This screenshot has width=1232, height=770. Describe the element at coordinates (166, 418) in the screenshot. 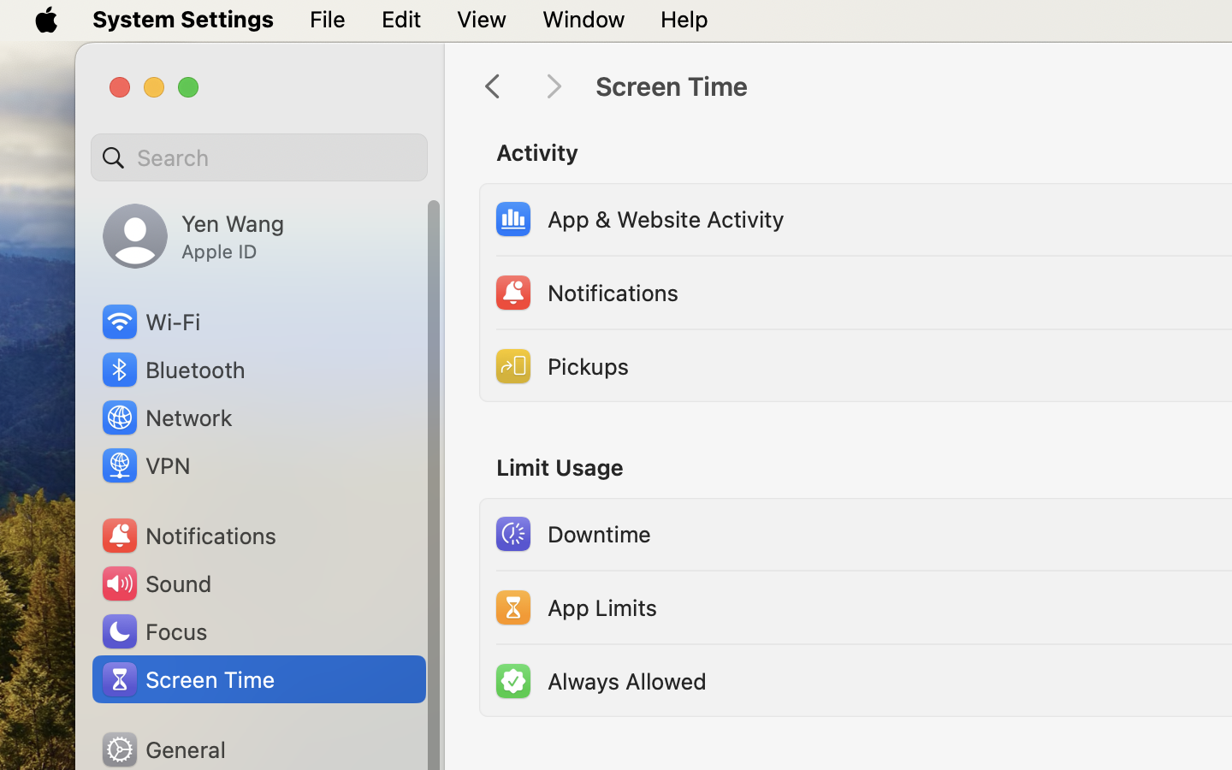

I see `Network` at that location.